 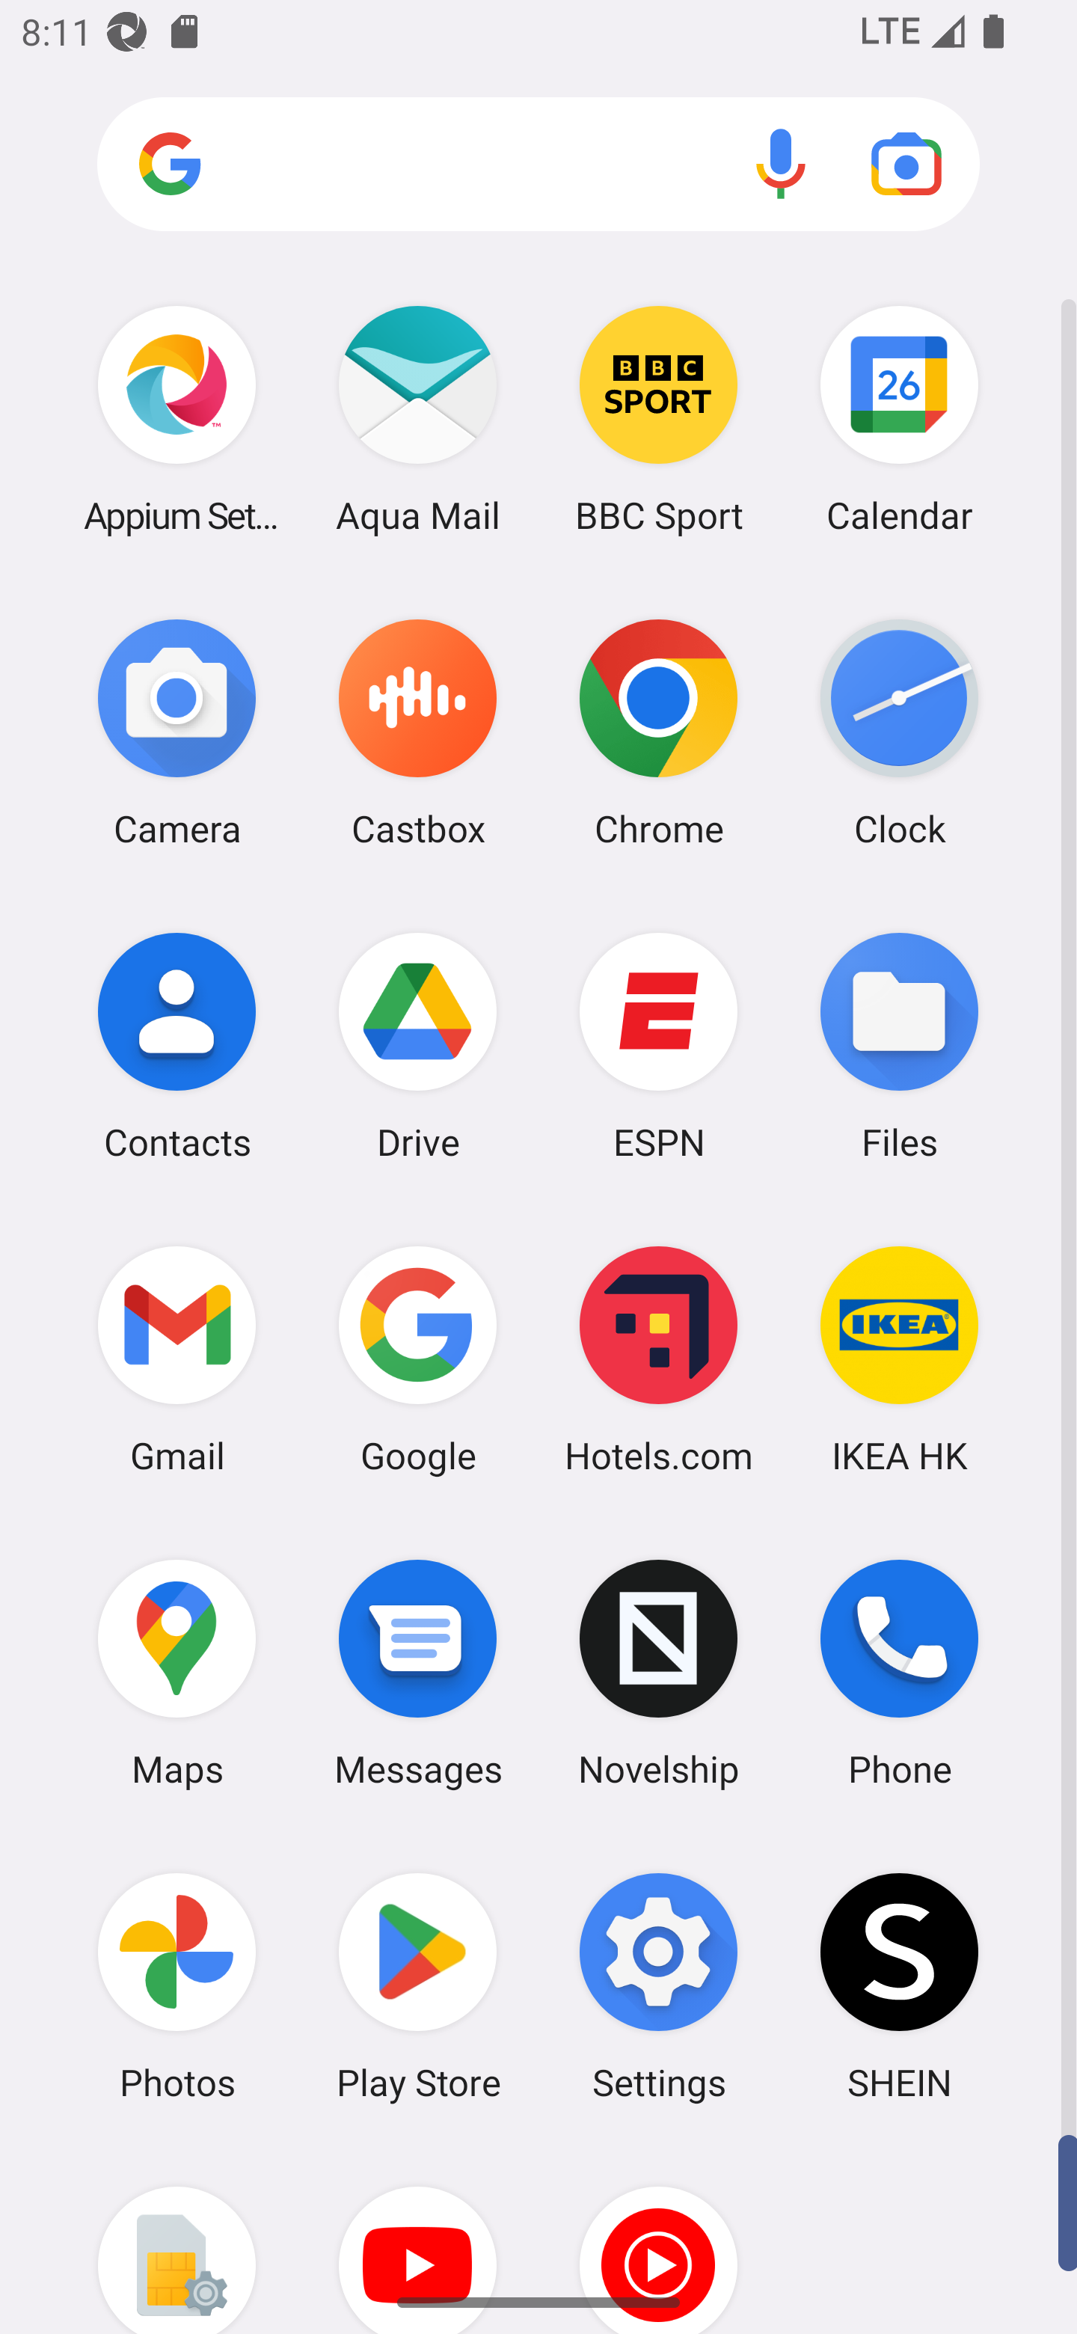 I want to click on Chrome, so click(x=659, y=732).